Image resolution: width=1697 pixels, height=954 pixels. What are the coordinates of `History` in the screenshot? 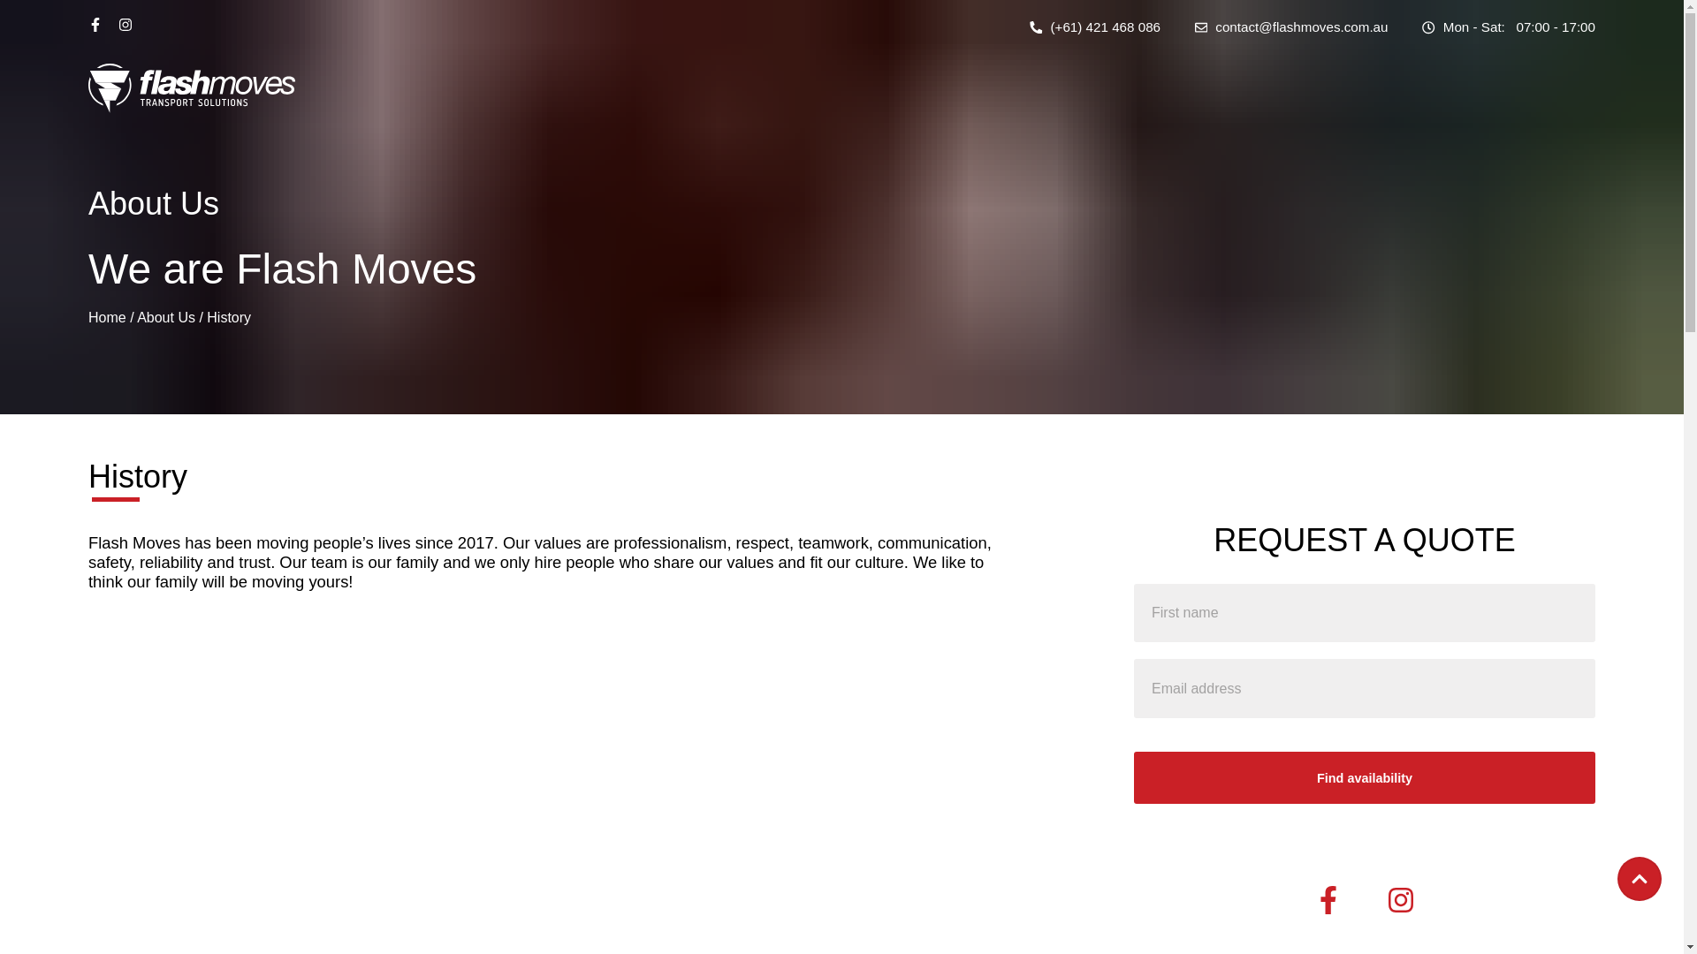 It's located at (935, 647).